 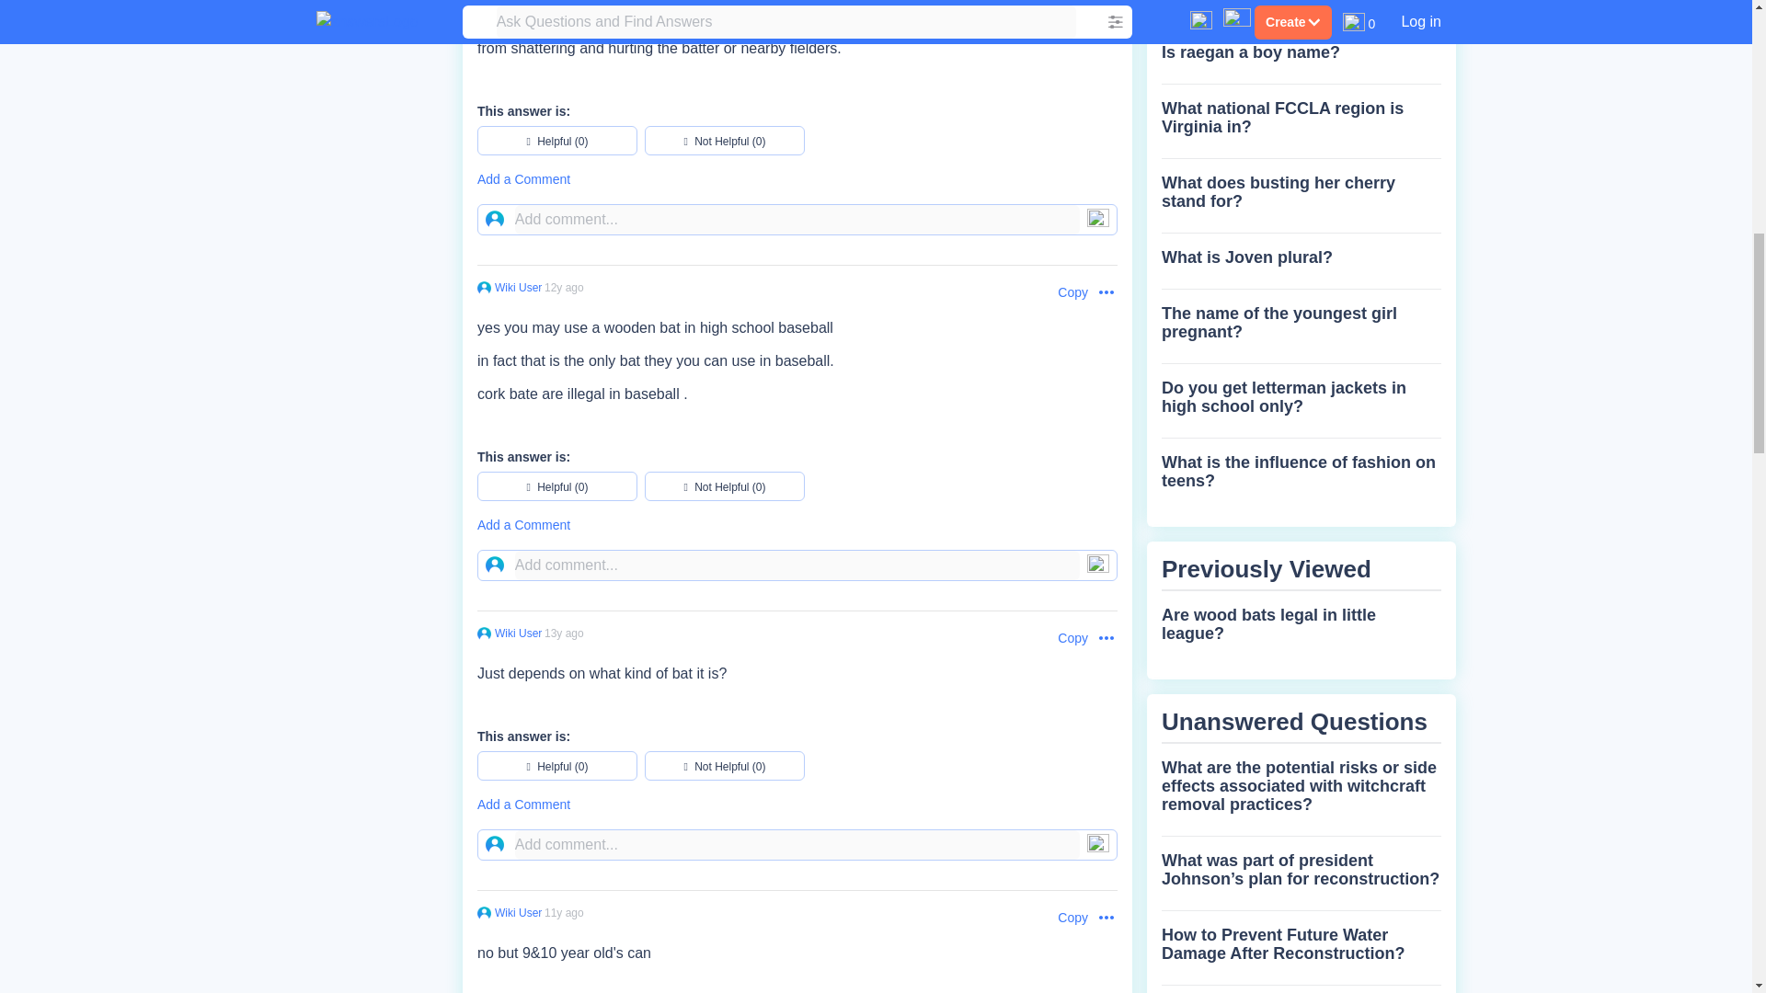 What do you see at coordinates (564, 913) in the screenshot?
I see `2013-06-16 19:21:49` at bounding box center [564, 913].